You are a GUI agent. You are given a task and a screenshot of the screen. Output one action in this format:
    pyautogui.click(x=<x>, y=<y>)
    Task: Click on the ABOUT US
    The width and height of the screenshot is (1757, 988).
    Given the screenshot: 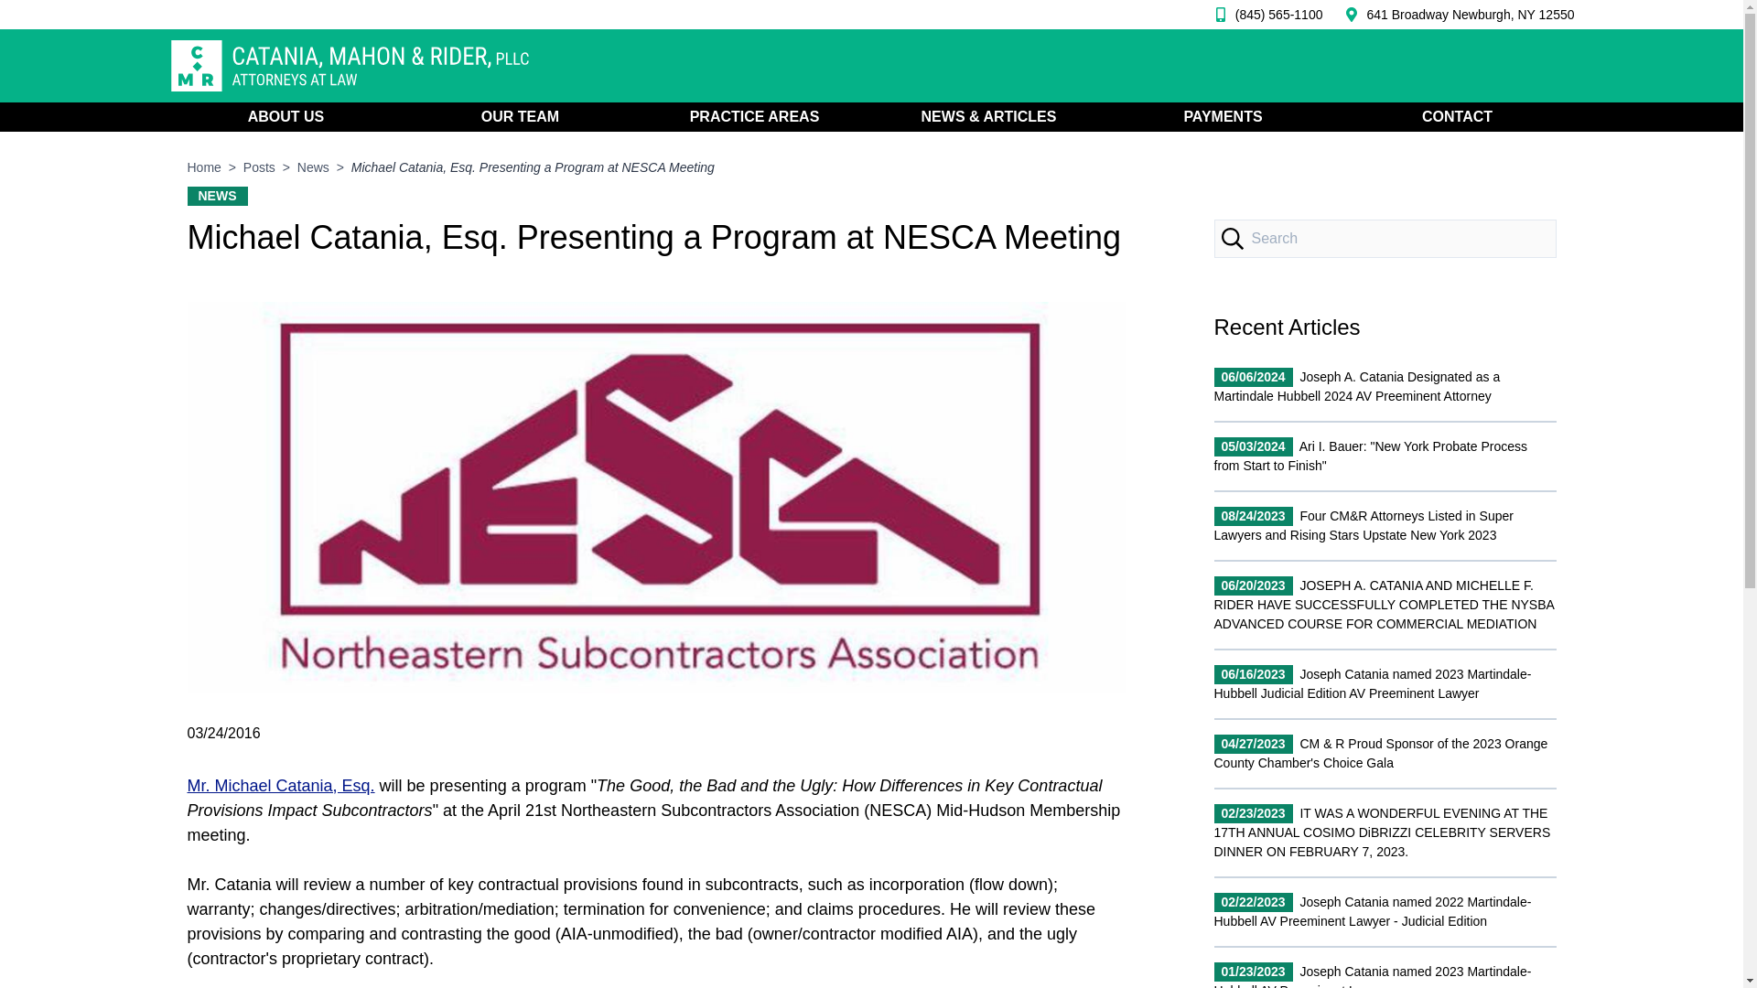 What is the action you would take?
    pyautogui.click(x=286, y=117)
    